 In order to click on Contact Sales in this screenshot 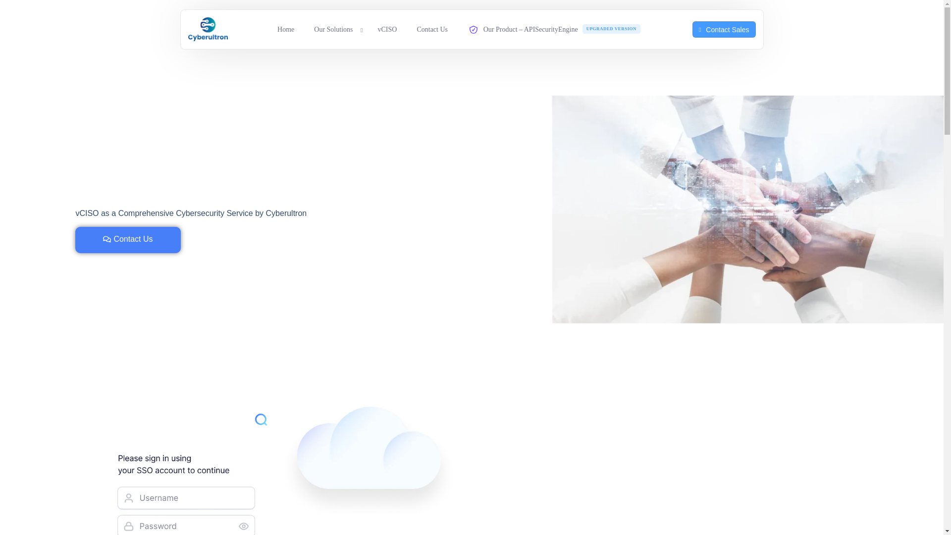, I will do `click(724, 29)`.